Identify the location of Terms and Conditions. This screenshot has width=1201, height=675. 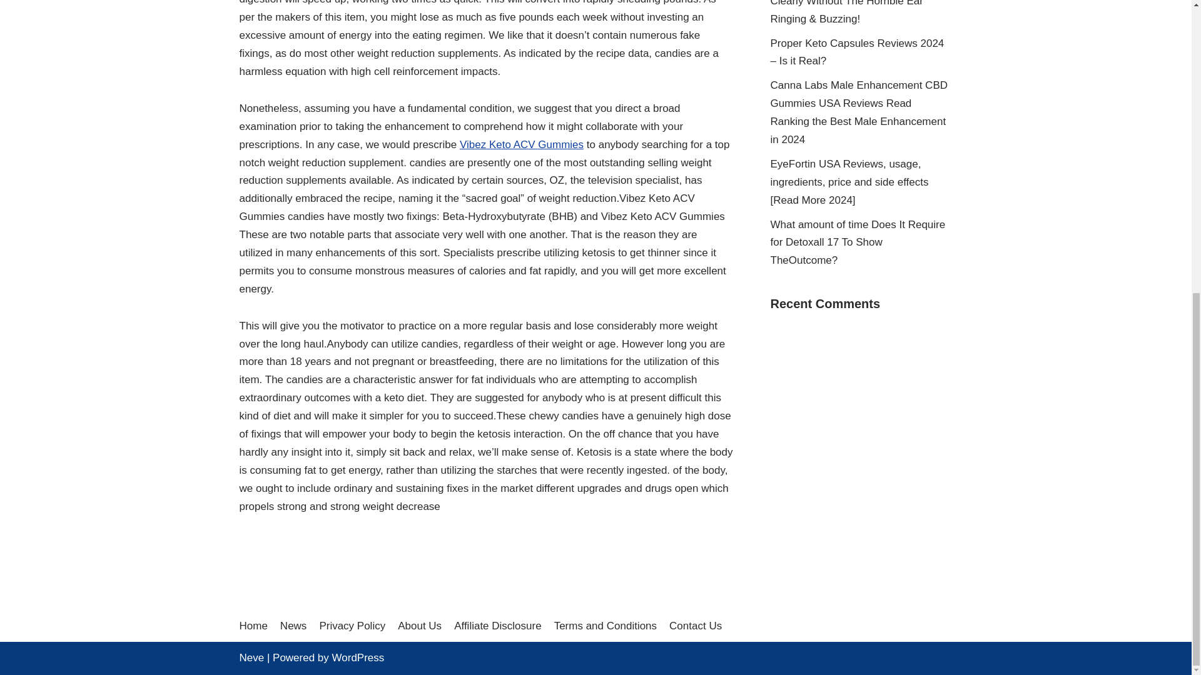
(606, 625).